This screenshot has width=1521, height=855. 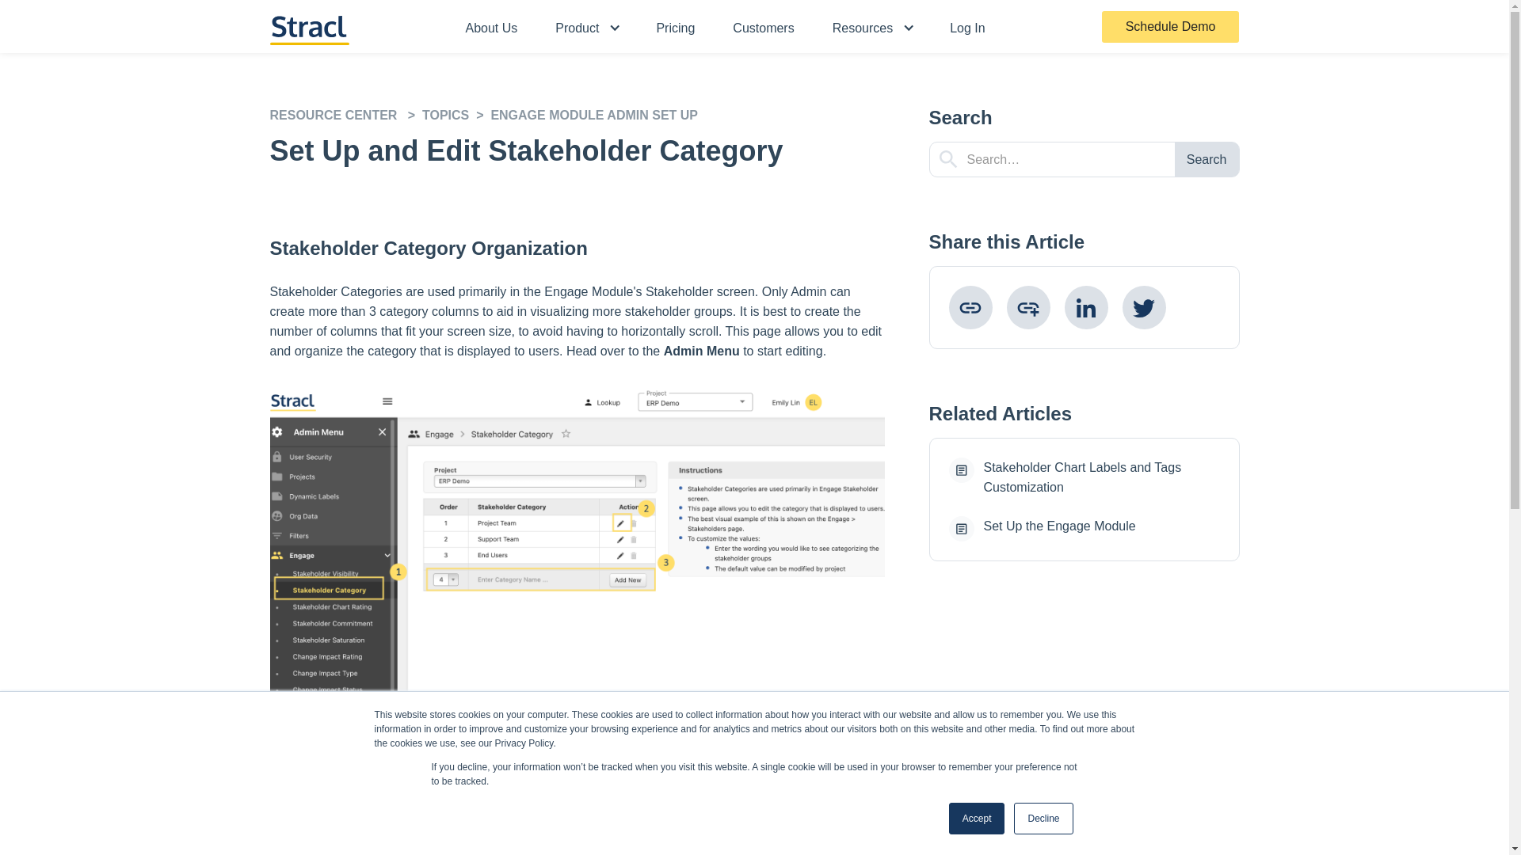 What do you see at coordinates (1027, 307) in the screenshot?
I see `Copy title and link` at bounding box center [1027, 307].